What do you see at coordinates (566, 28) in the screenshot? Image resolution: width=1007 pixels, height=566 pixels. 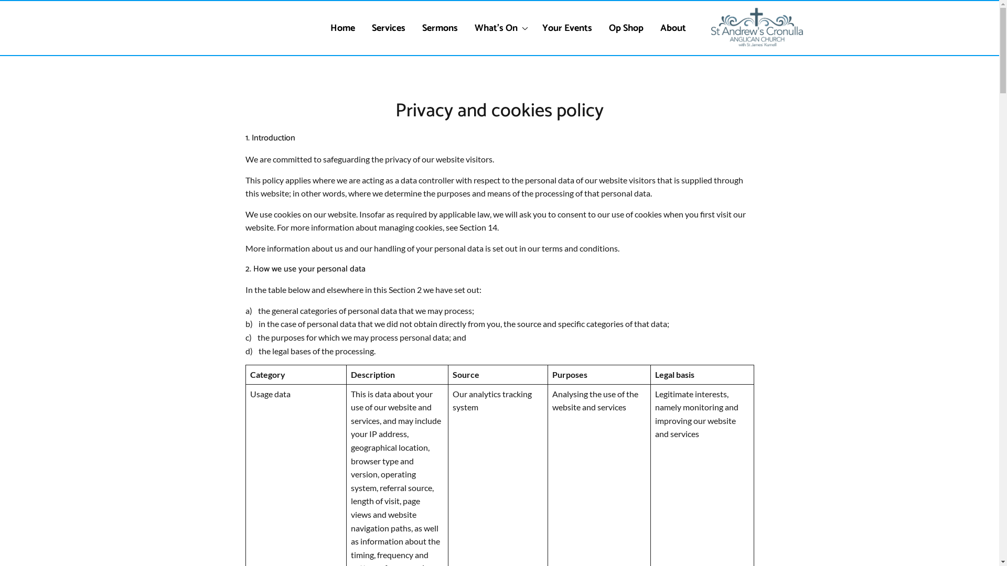 I see `Your Events` at bounding box center [566, 28].